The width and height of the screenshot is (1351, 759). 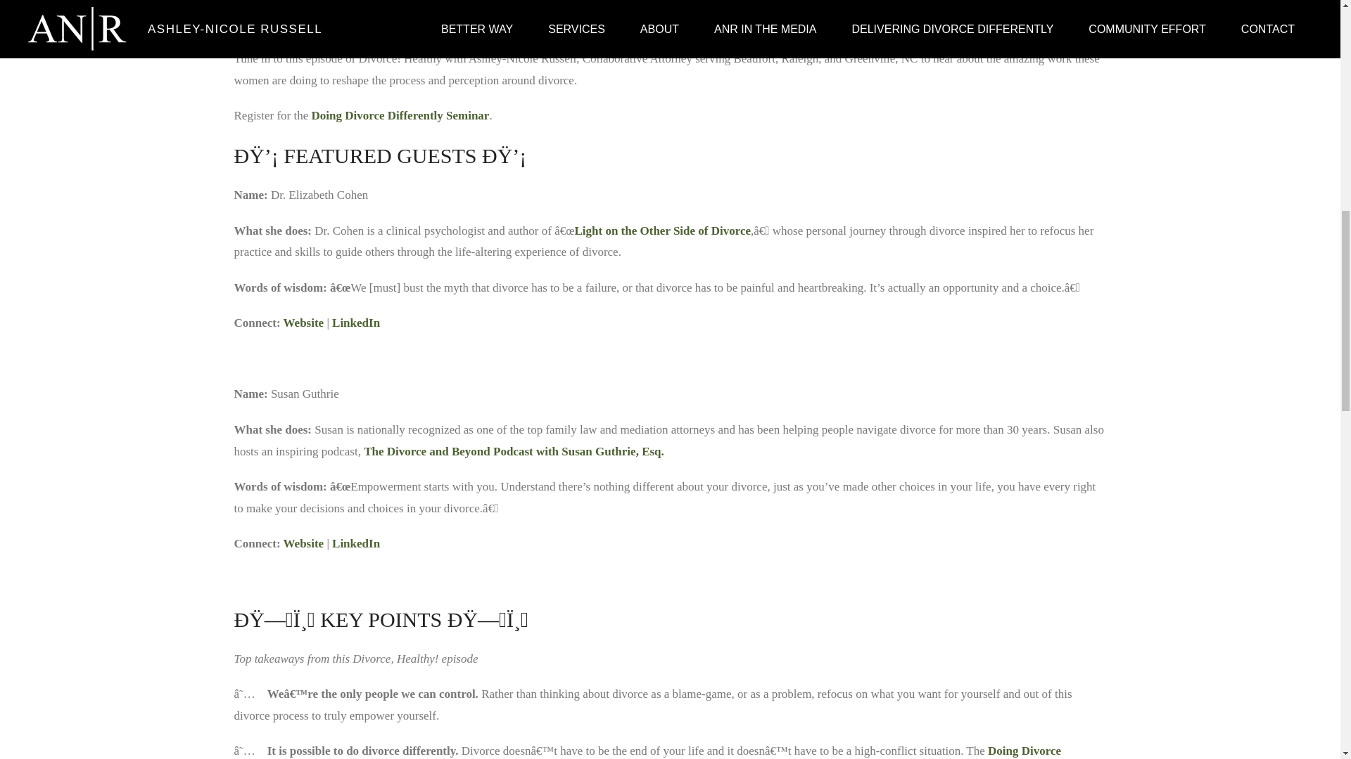 What do you see at coordinates (304, 323) in the screenshot?
I see `Website` at bounding box center [304, 323].